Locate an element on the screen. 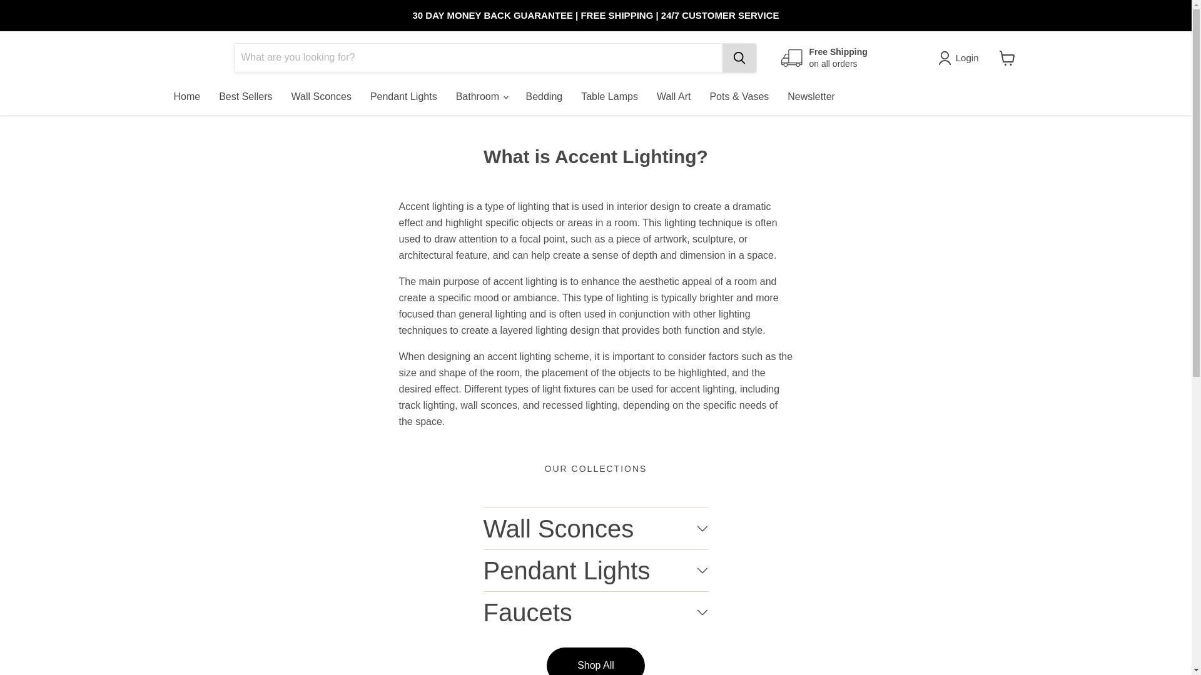 The height and width of the screenshot is (675, 1201). Home is located at coordinates (186, 96).